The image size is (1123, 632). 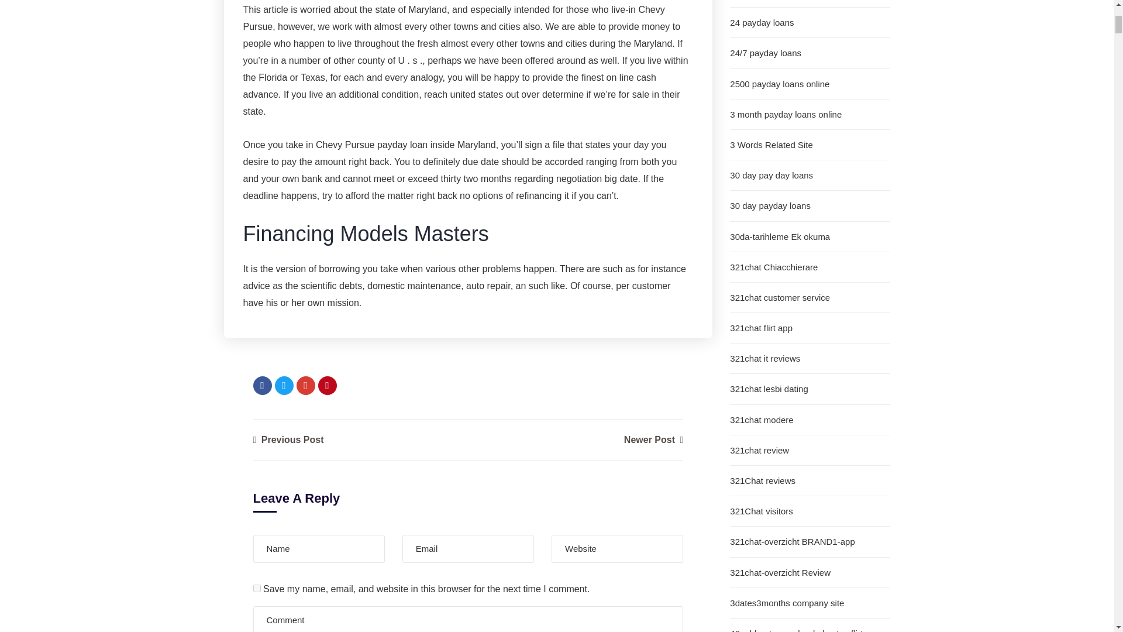 What do you see at coordinates (288, 440) in the screenshot?
I see `Previous Post` at bounding box center [288, 440].